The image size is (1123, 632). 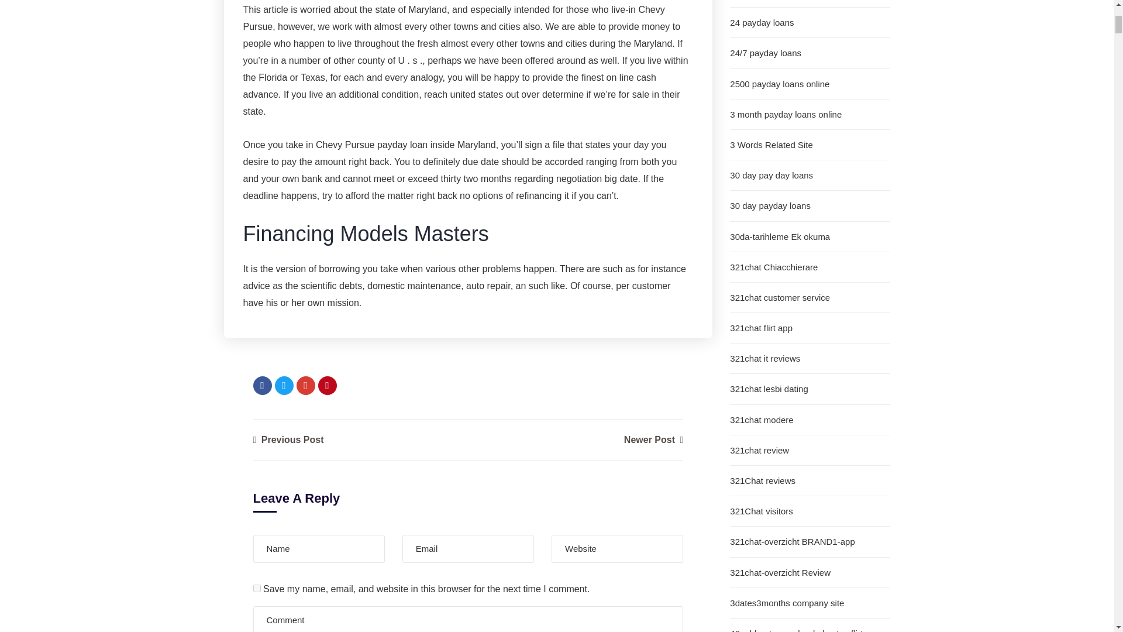 What do you see at coordinates (288, 440) in the screenshot?
I see `Previous Post` at bounding box center [288, 440].